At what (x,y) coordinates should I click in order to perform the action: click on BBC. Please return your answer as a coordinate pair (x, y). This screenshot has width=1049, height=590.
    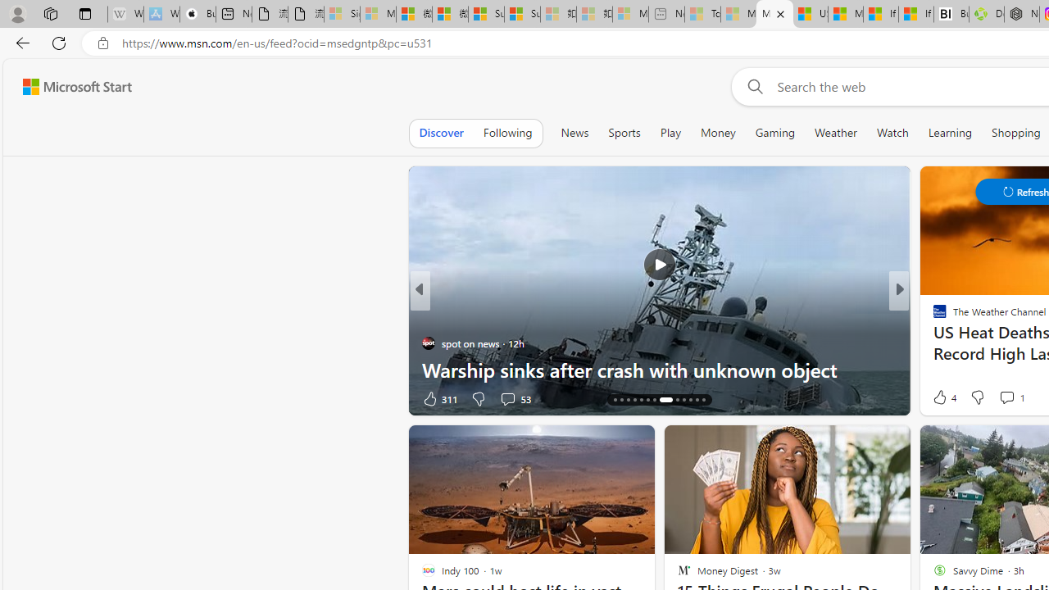
    Looking at the image, I should click on (933, 316).